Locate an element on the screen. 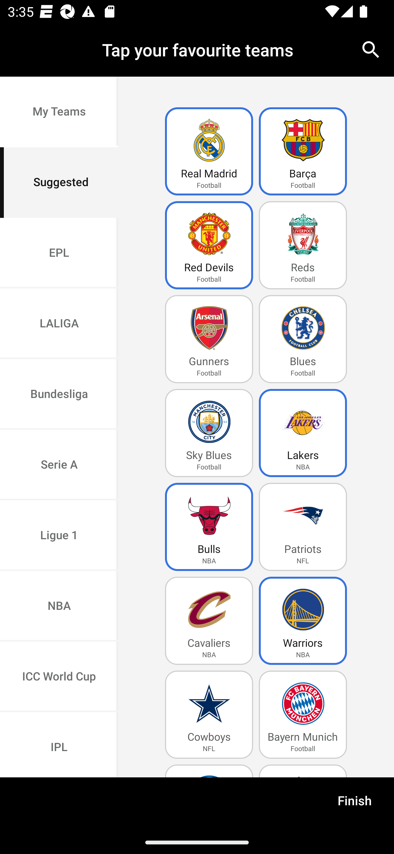 The width and height of the screenshot is (394, 854). Lakers LakersSelected NBA is located at coordinates (303, 433).